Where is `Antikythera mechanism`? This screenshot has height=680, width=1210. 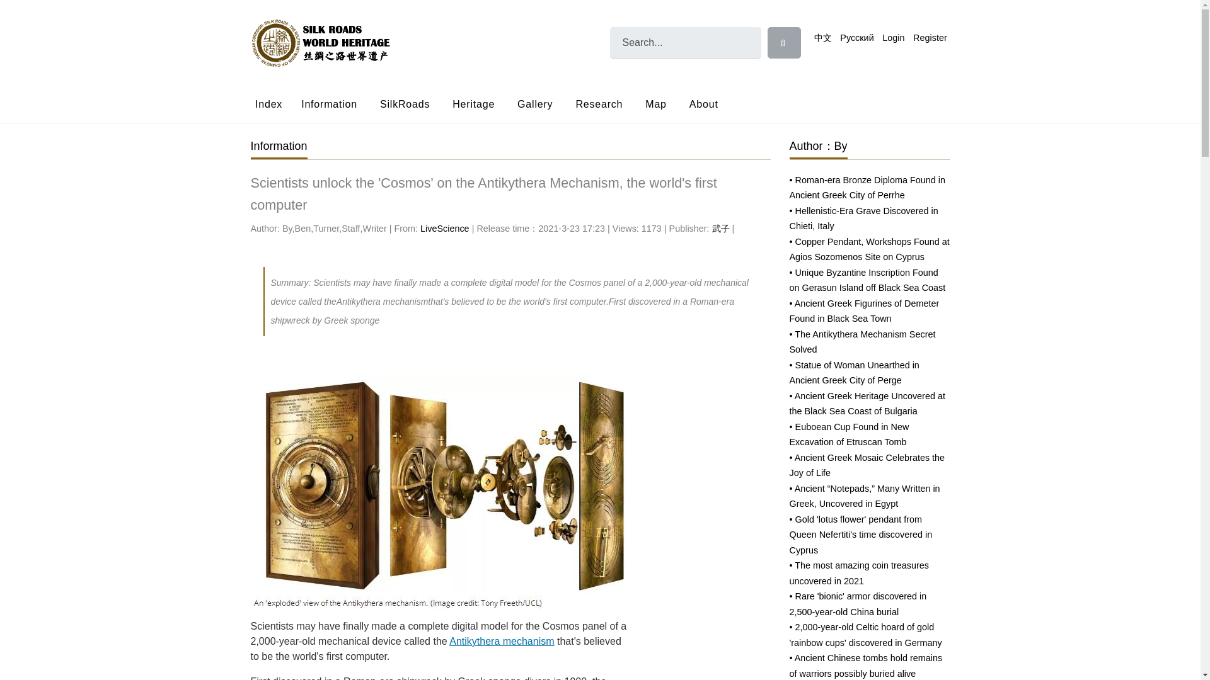 Antikythera mechanism is located at coordinates (502, 641).